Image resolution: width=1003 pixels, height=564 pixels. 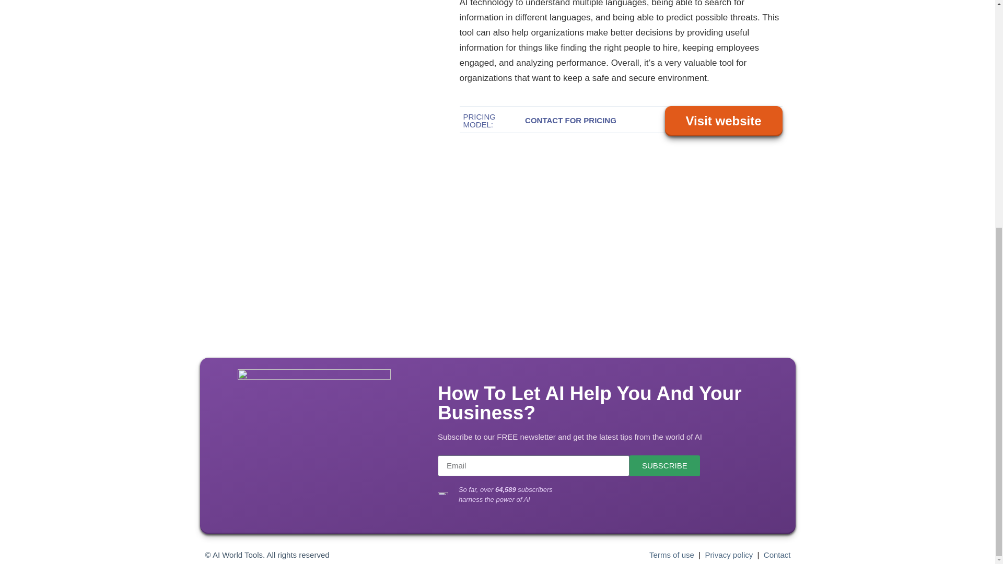 What do you see at coordinates (724, 121) in the screenshot?
I see `Visit website` at bounding box center [724, 121].